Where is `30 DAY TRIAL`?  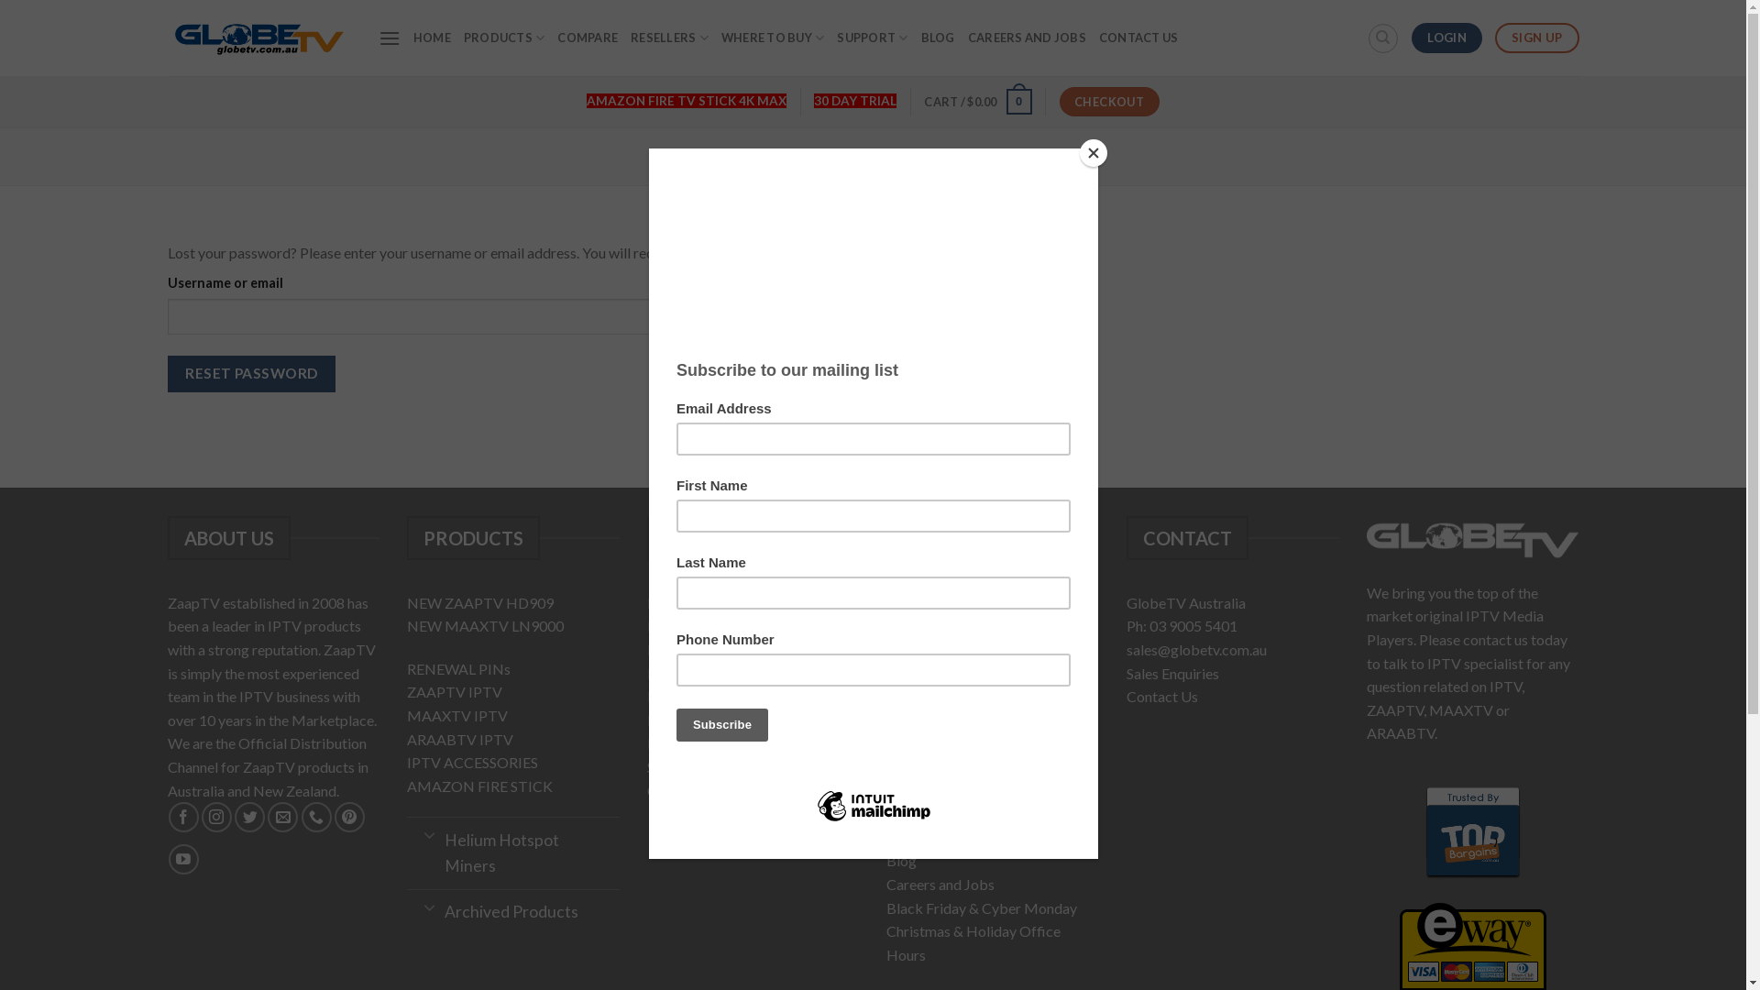 30 DAY TRIAL is located at coordinates (855, 101).